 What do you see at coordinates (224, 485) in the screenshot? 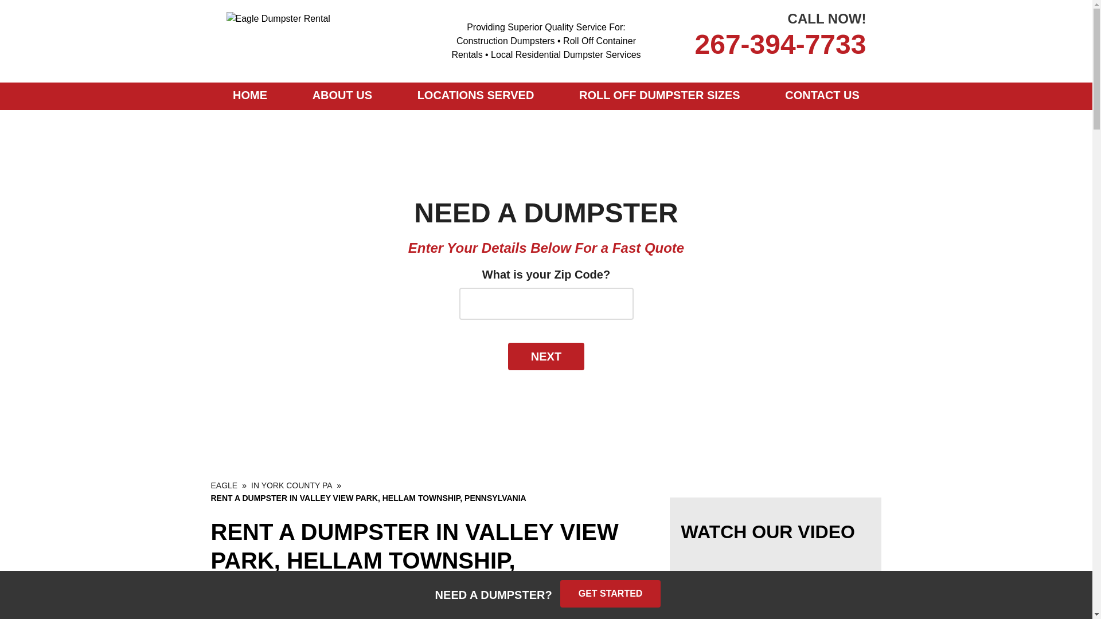
I see `Eagle Dumpster Rental` at bounding box center [224, 485].